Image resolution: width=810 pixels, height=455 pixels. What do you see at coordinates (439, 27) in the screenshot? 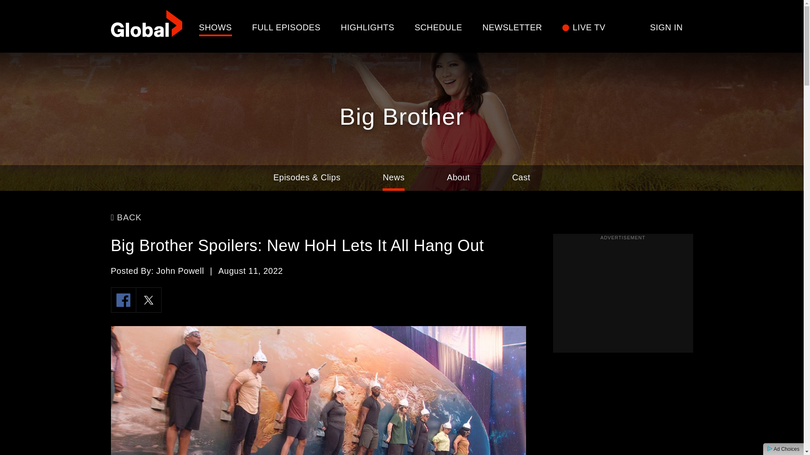
I see `SCHEDULE` at bounding box center [439, 27].